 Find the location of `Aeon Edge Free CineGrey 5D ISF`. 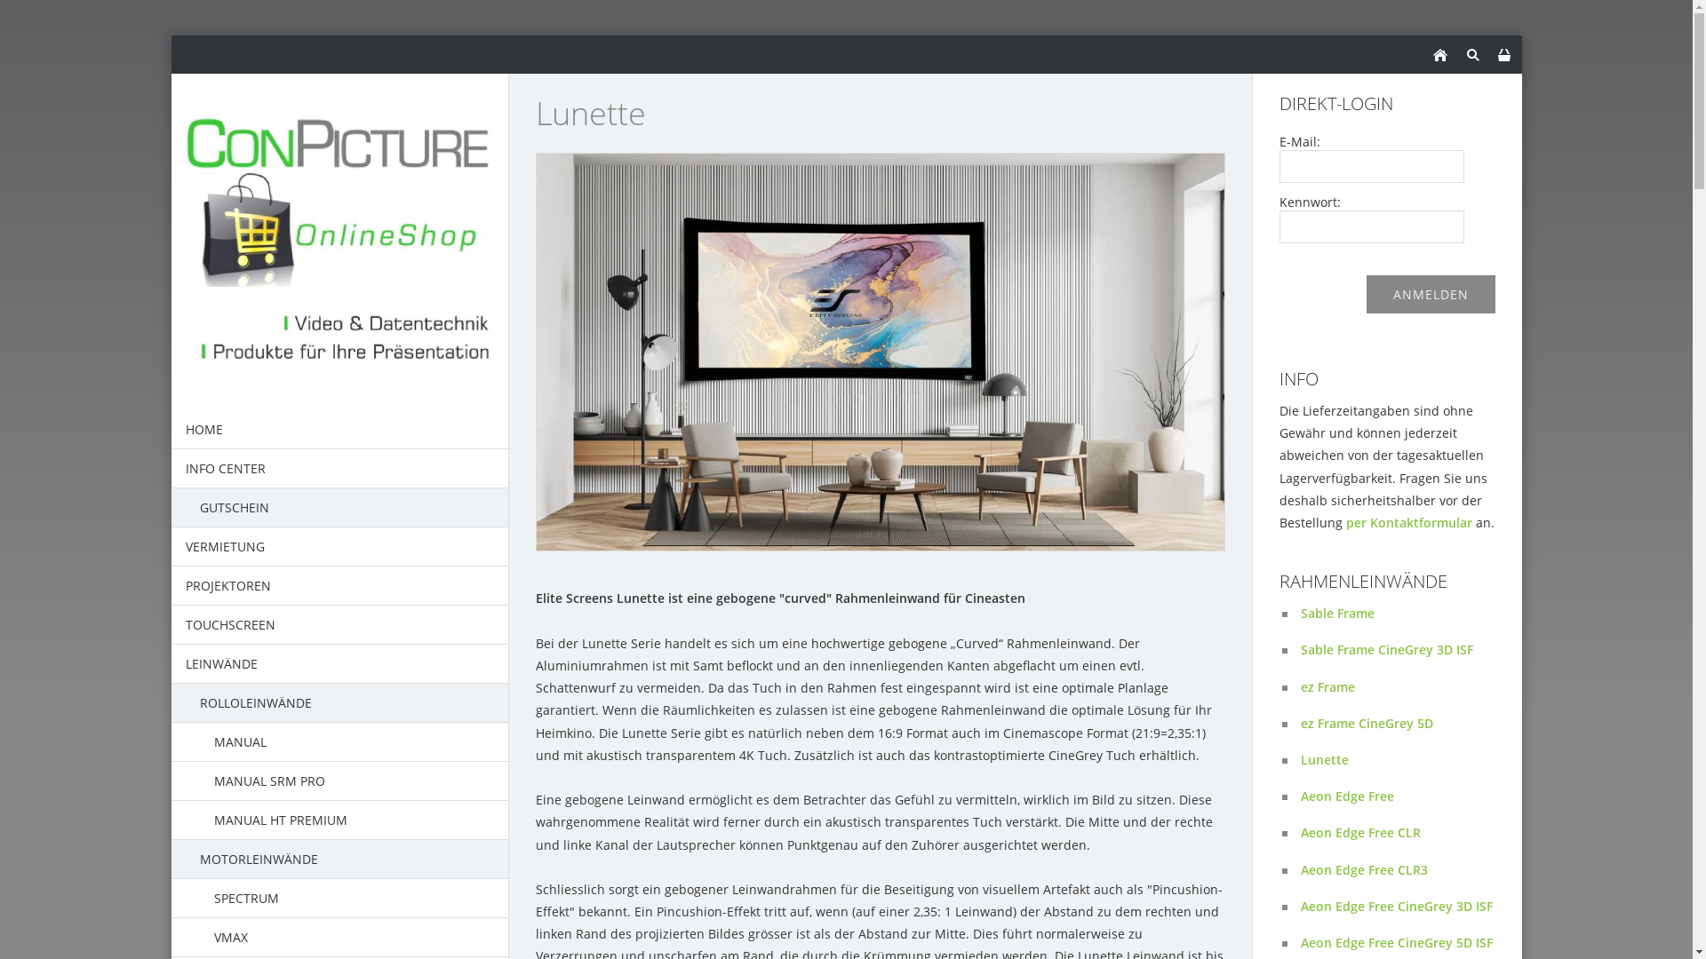

Aeon Edge Free CineGrey 5D ISF is located at coordinates (1399, 943).